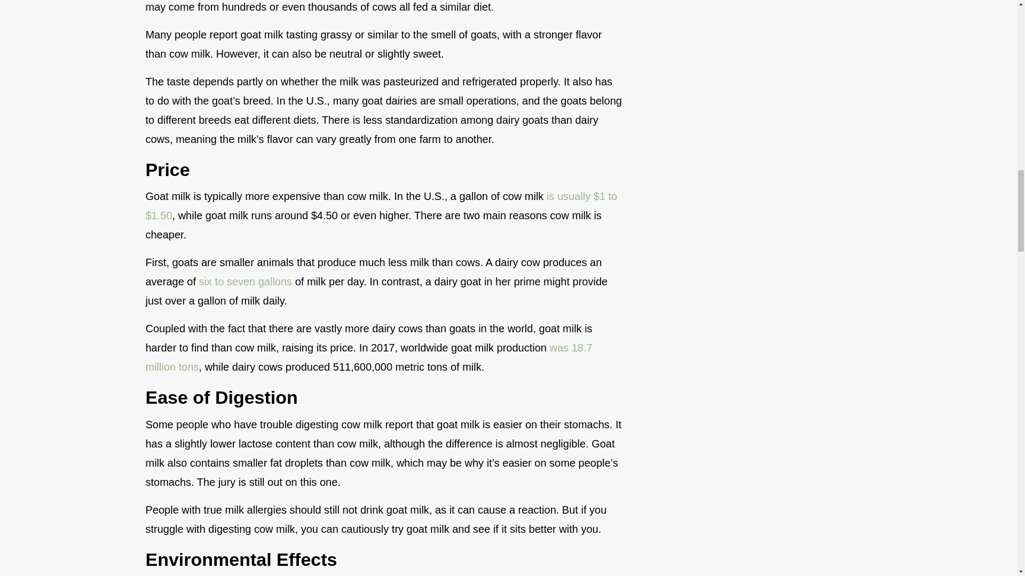 This screenshot has width=1025, height=576. What do you see at coordinates (368, 357) in the screenshot?
I see `was 18.7 million tons` at bounding box center [368, 357].